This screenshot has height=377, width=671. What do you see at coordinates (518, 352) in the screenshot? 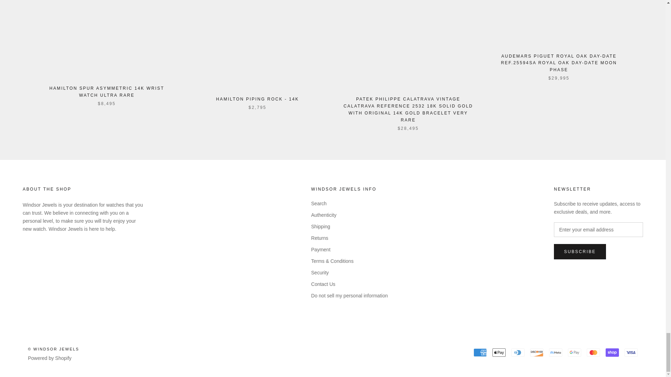
I see `Diners Club` at bounding box center [518, 352].